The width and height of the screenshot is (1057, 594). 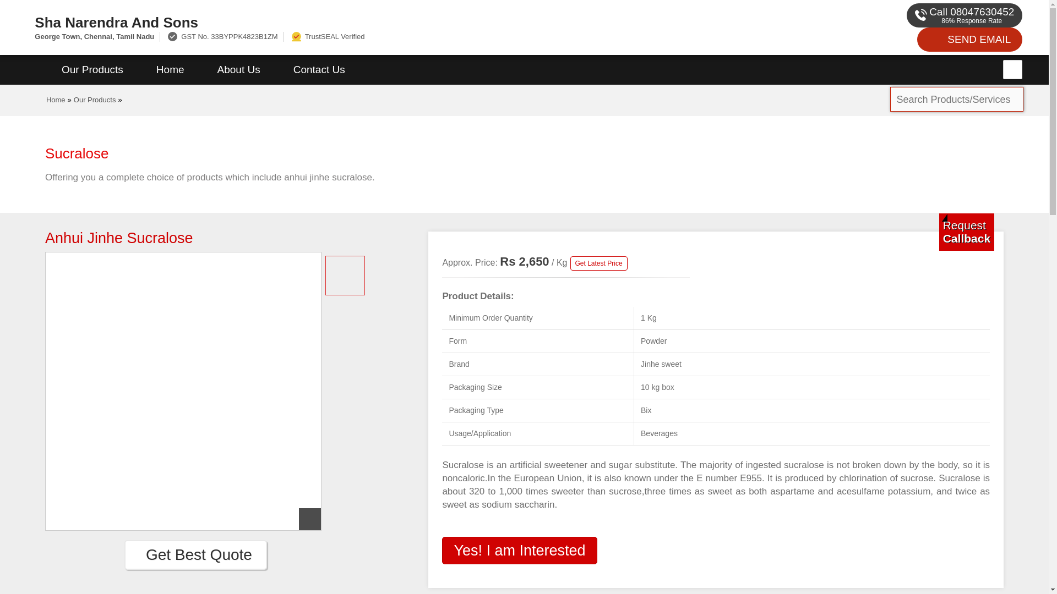 I want to click on Get a Call from us, so click(x=967, y=232).